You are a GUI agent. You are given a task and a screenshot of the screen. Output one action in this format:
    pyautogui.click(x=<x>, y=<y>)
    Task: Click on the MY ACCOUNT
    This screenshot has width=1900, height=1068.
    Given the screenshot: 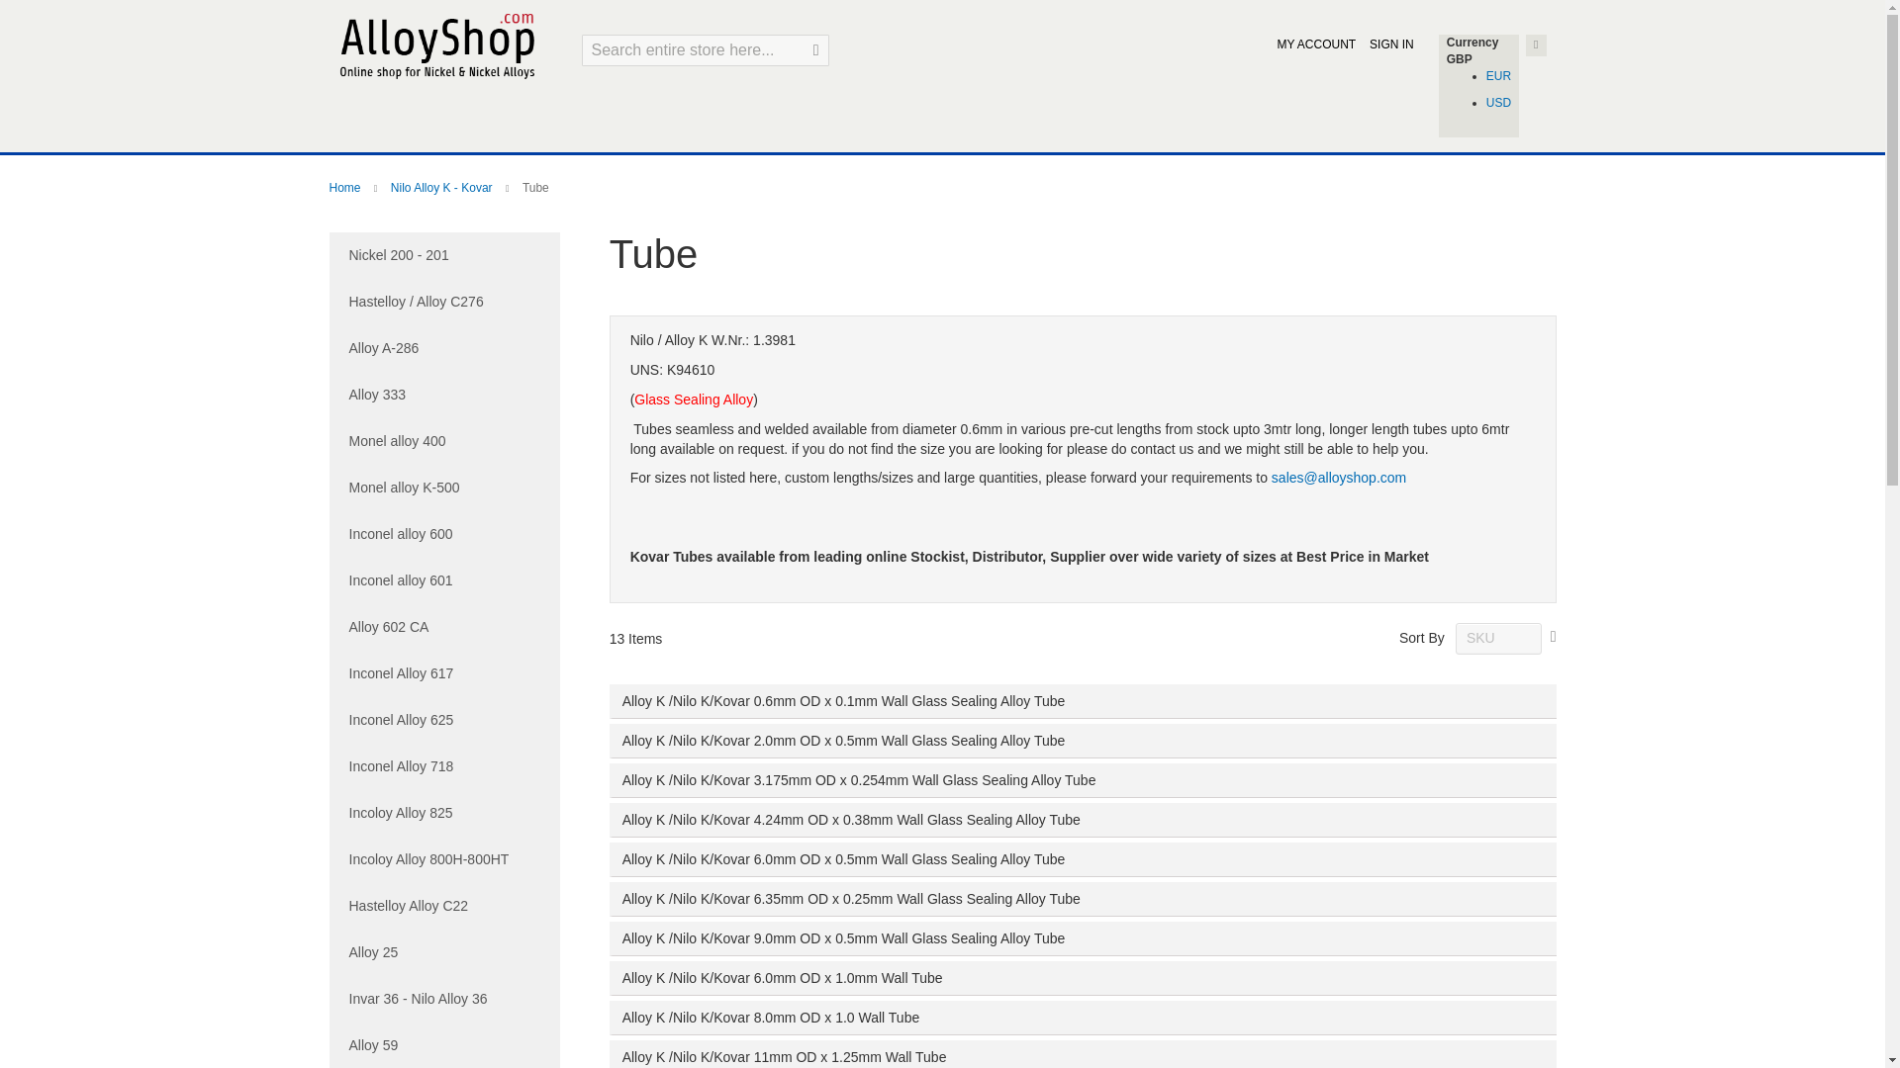 What is the action you would take?
    pyautogui.click(x=1316, y=44)
    